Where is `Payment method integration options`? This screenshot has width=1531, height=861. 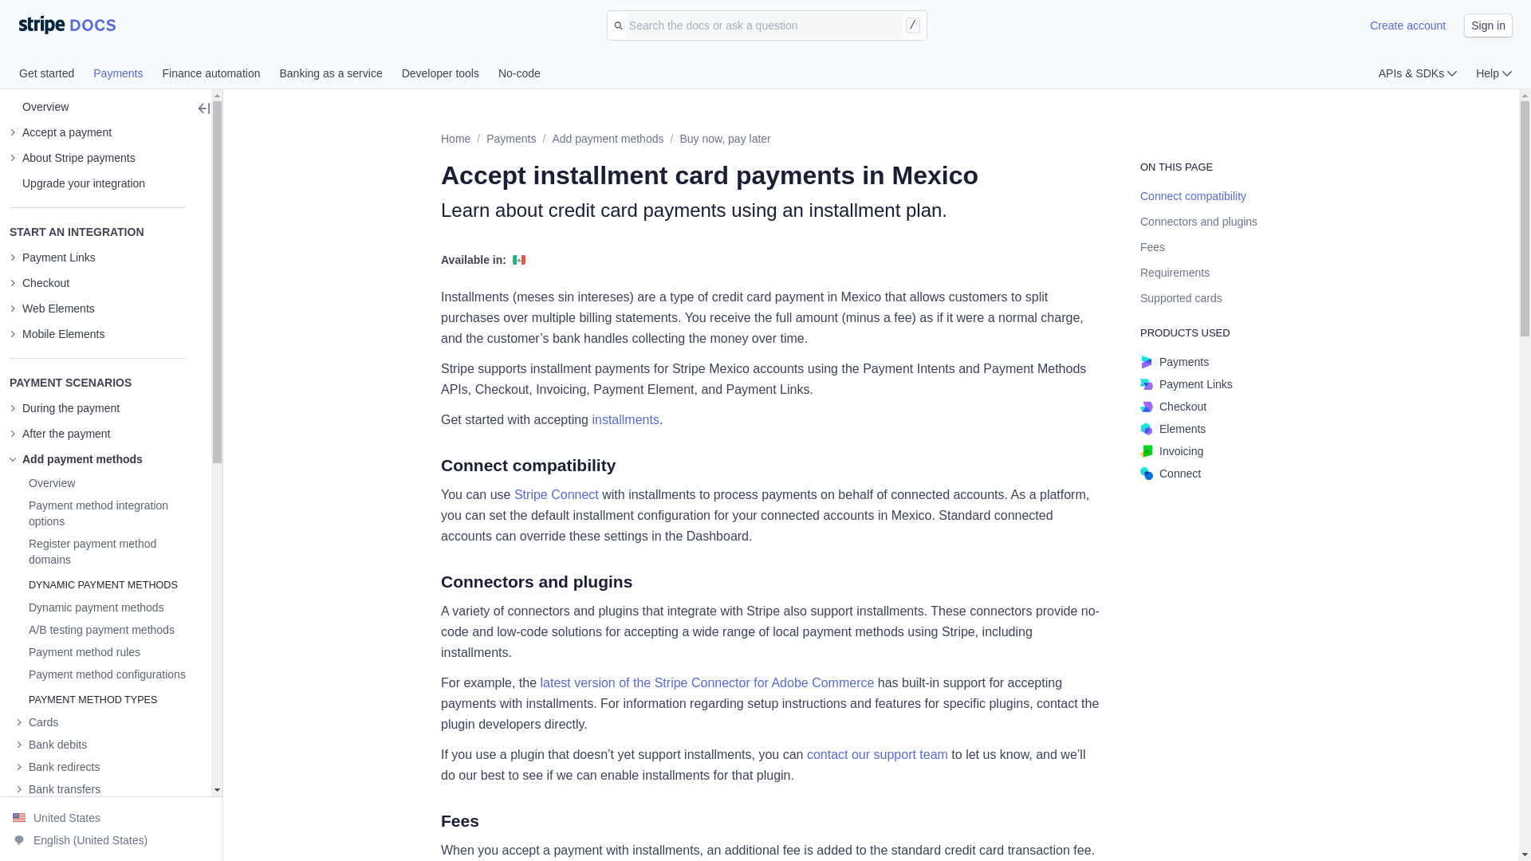
Payment method integration options is located at coordinates (100, 513).